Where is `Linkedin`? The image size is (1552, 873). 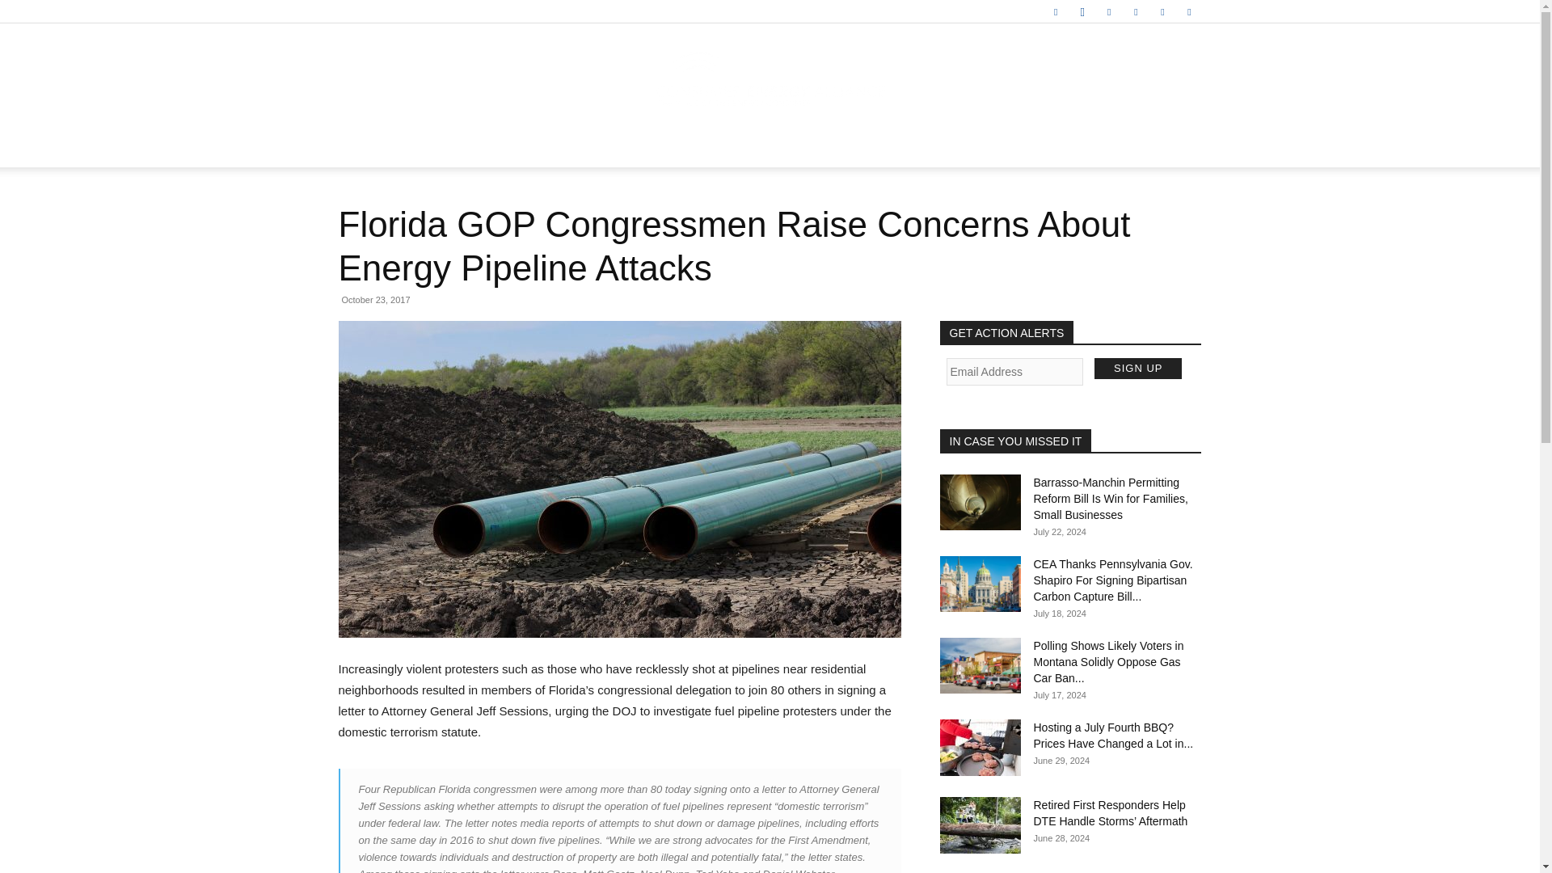
Linkedin is located at coordinates (1109, 11).